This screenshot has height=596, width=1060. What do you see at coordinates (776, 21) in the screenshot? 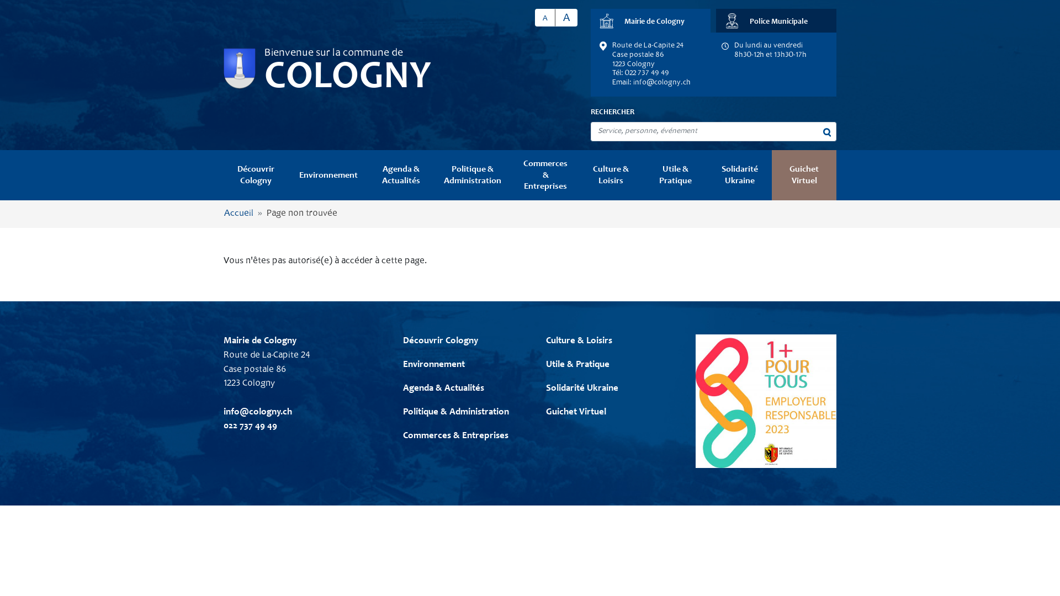
I see `Police Municipale` at bounding box center [776, 21].